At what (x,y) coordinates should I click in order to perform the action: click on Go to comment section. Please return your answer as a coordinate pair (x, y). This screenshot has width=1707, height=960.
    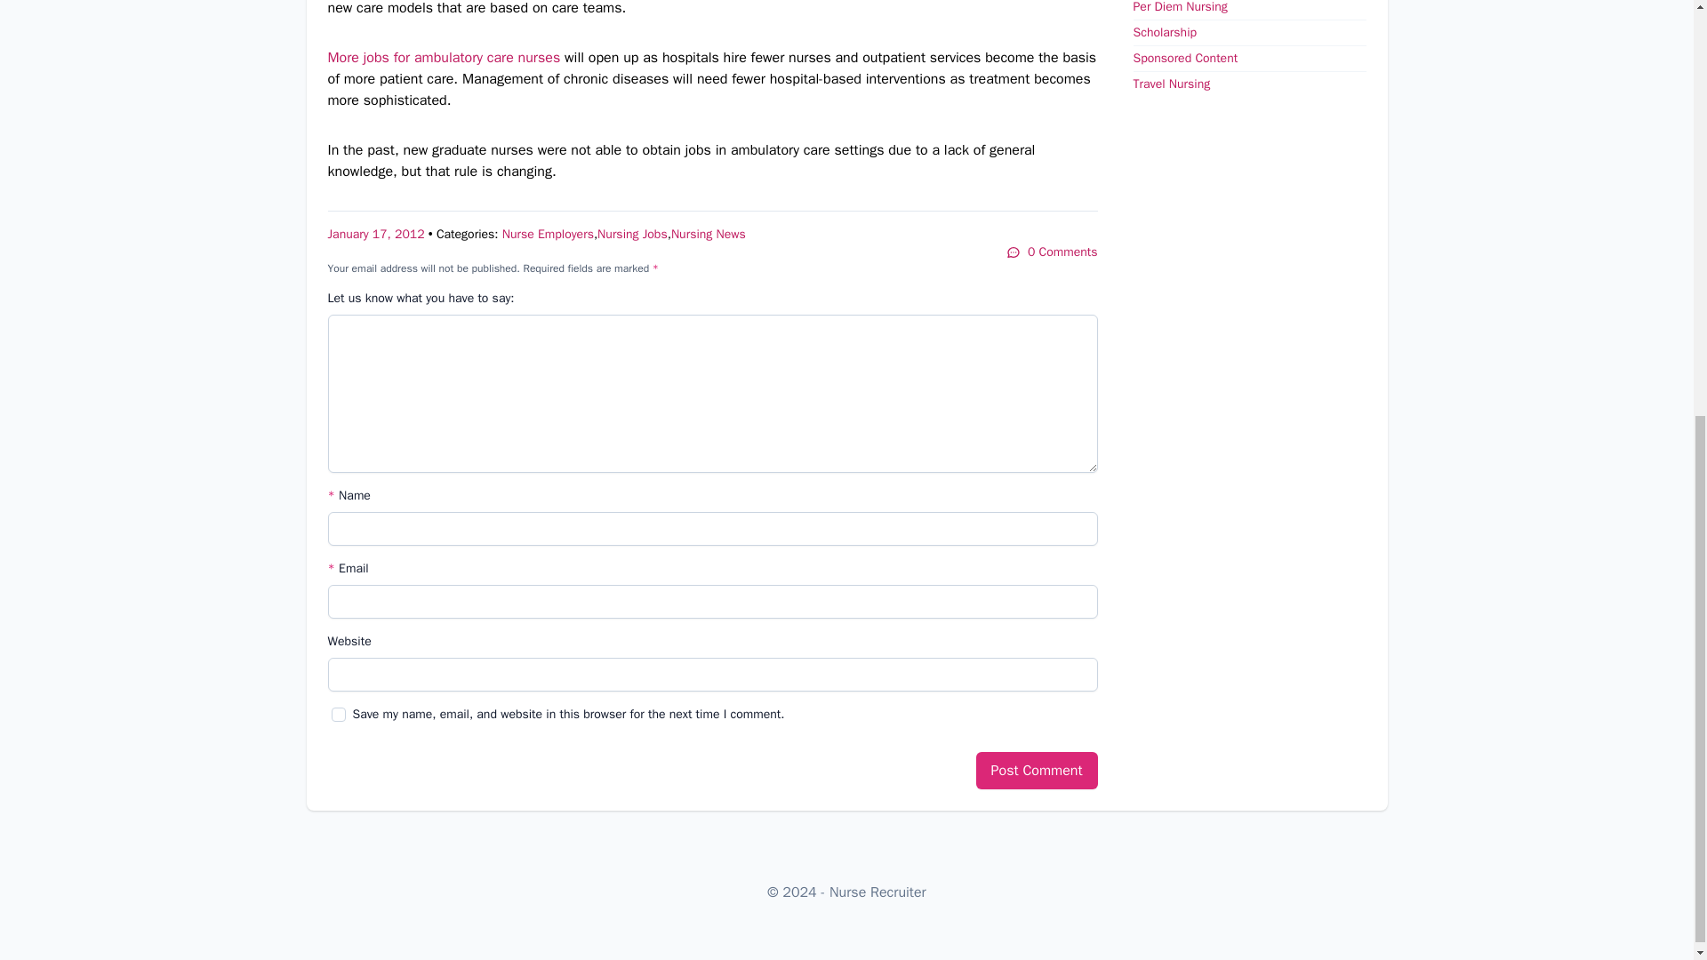
    Looking at the image, I should click on (1052, 252).